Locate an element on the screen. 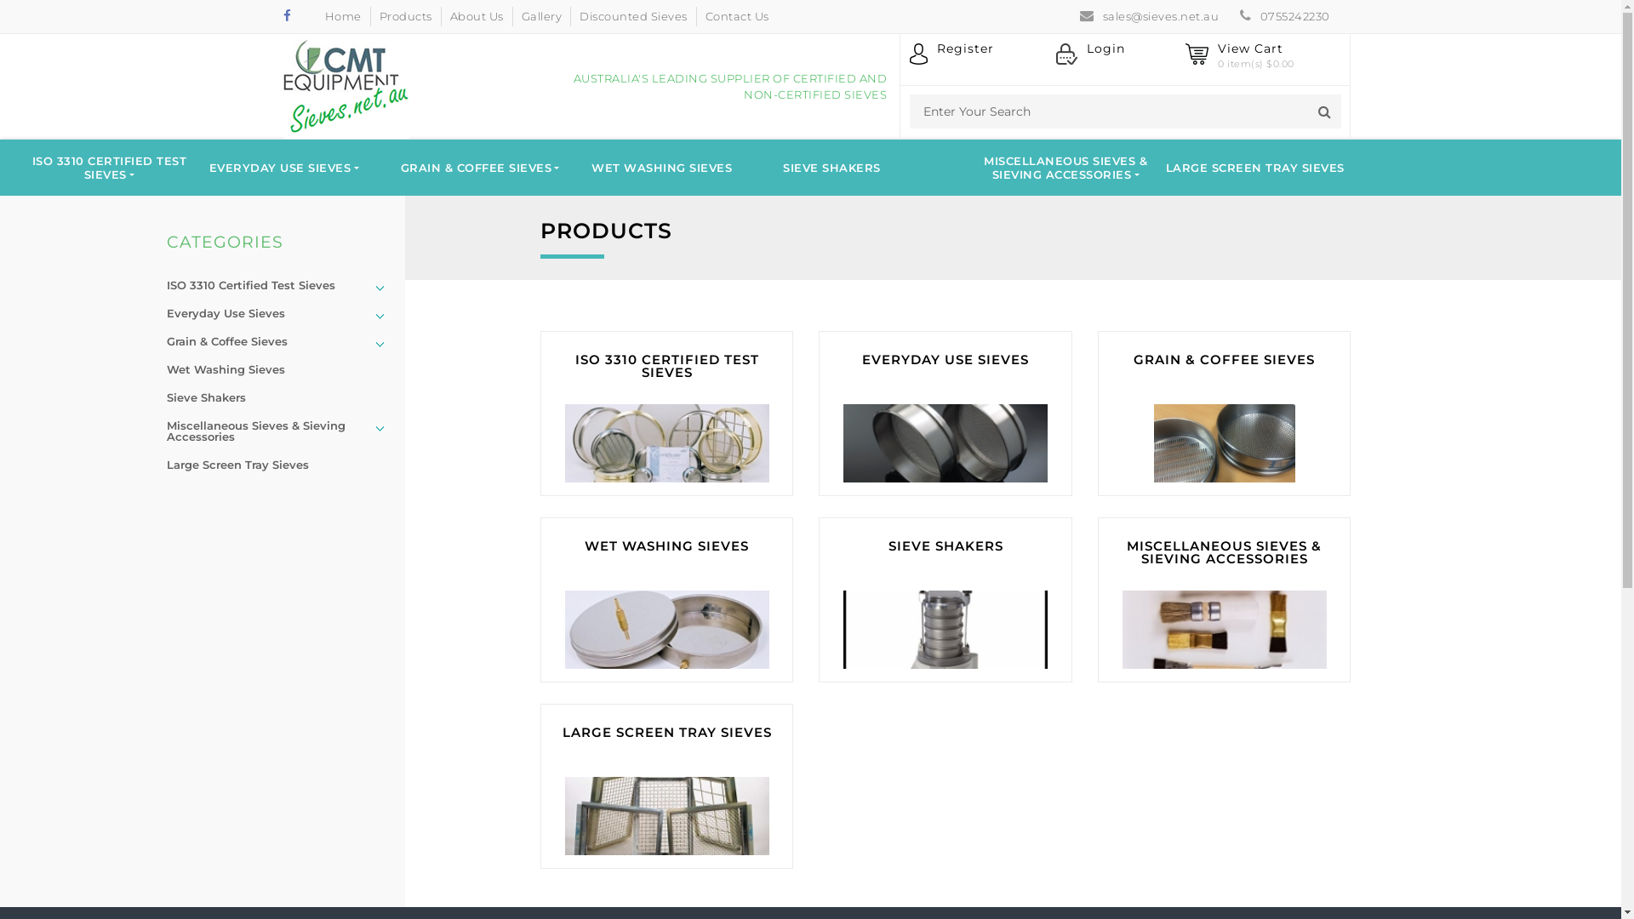  GRAIN & COFFEE SIEVES is located at coordinates (480, 168).